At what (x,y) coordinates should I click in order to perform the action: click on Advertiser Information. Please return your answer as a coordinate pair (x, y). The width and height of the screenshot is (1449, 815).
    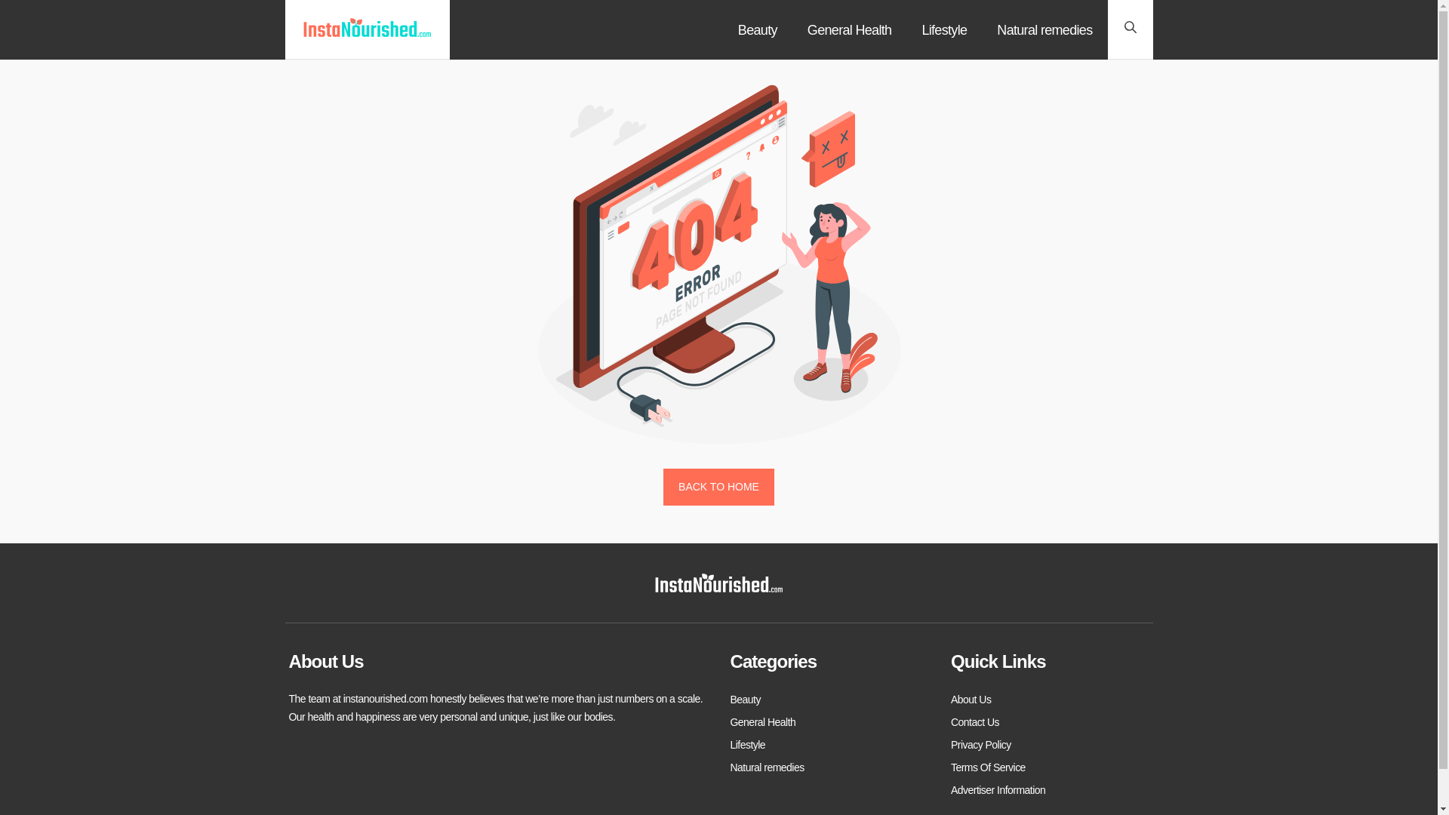
    Looking at the image, I should click on (998, 789).